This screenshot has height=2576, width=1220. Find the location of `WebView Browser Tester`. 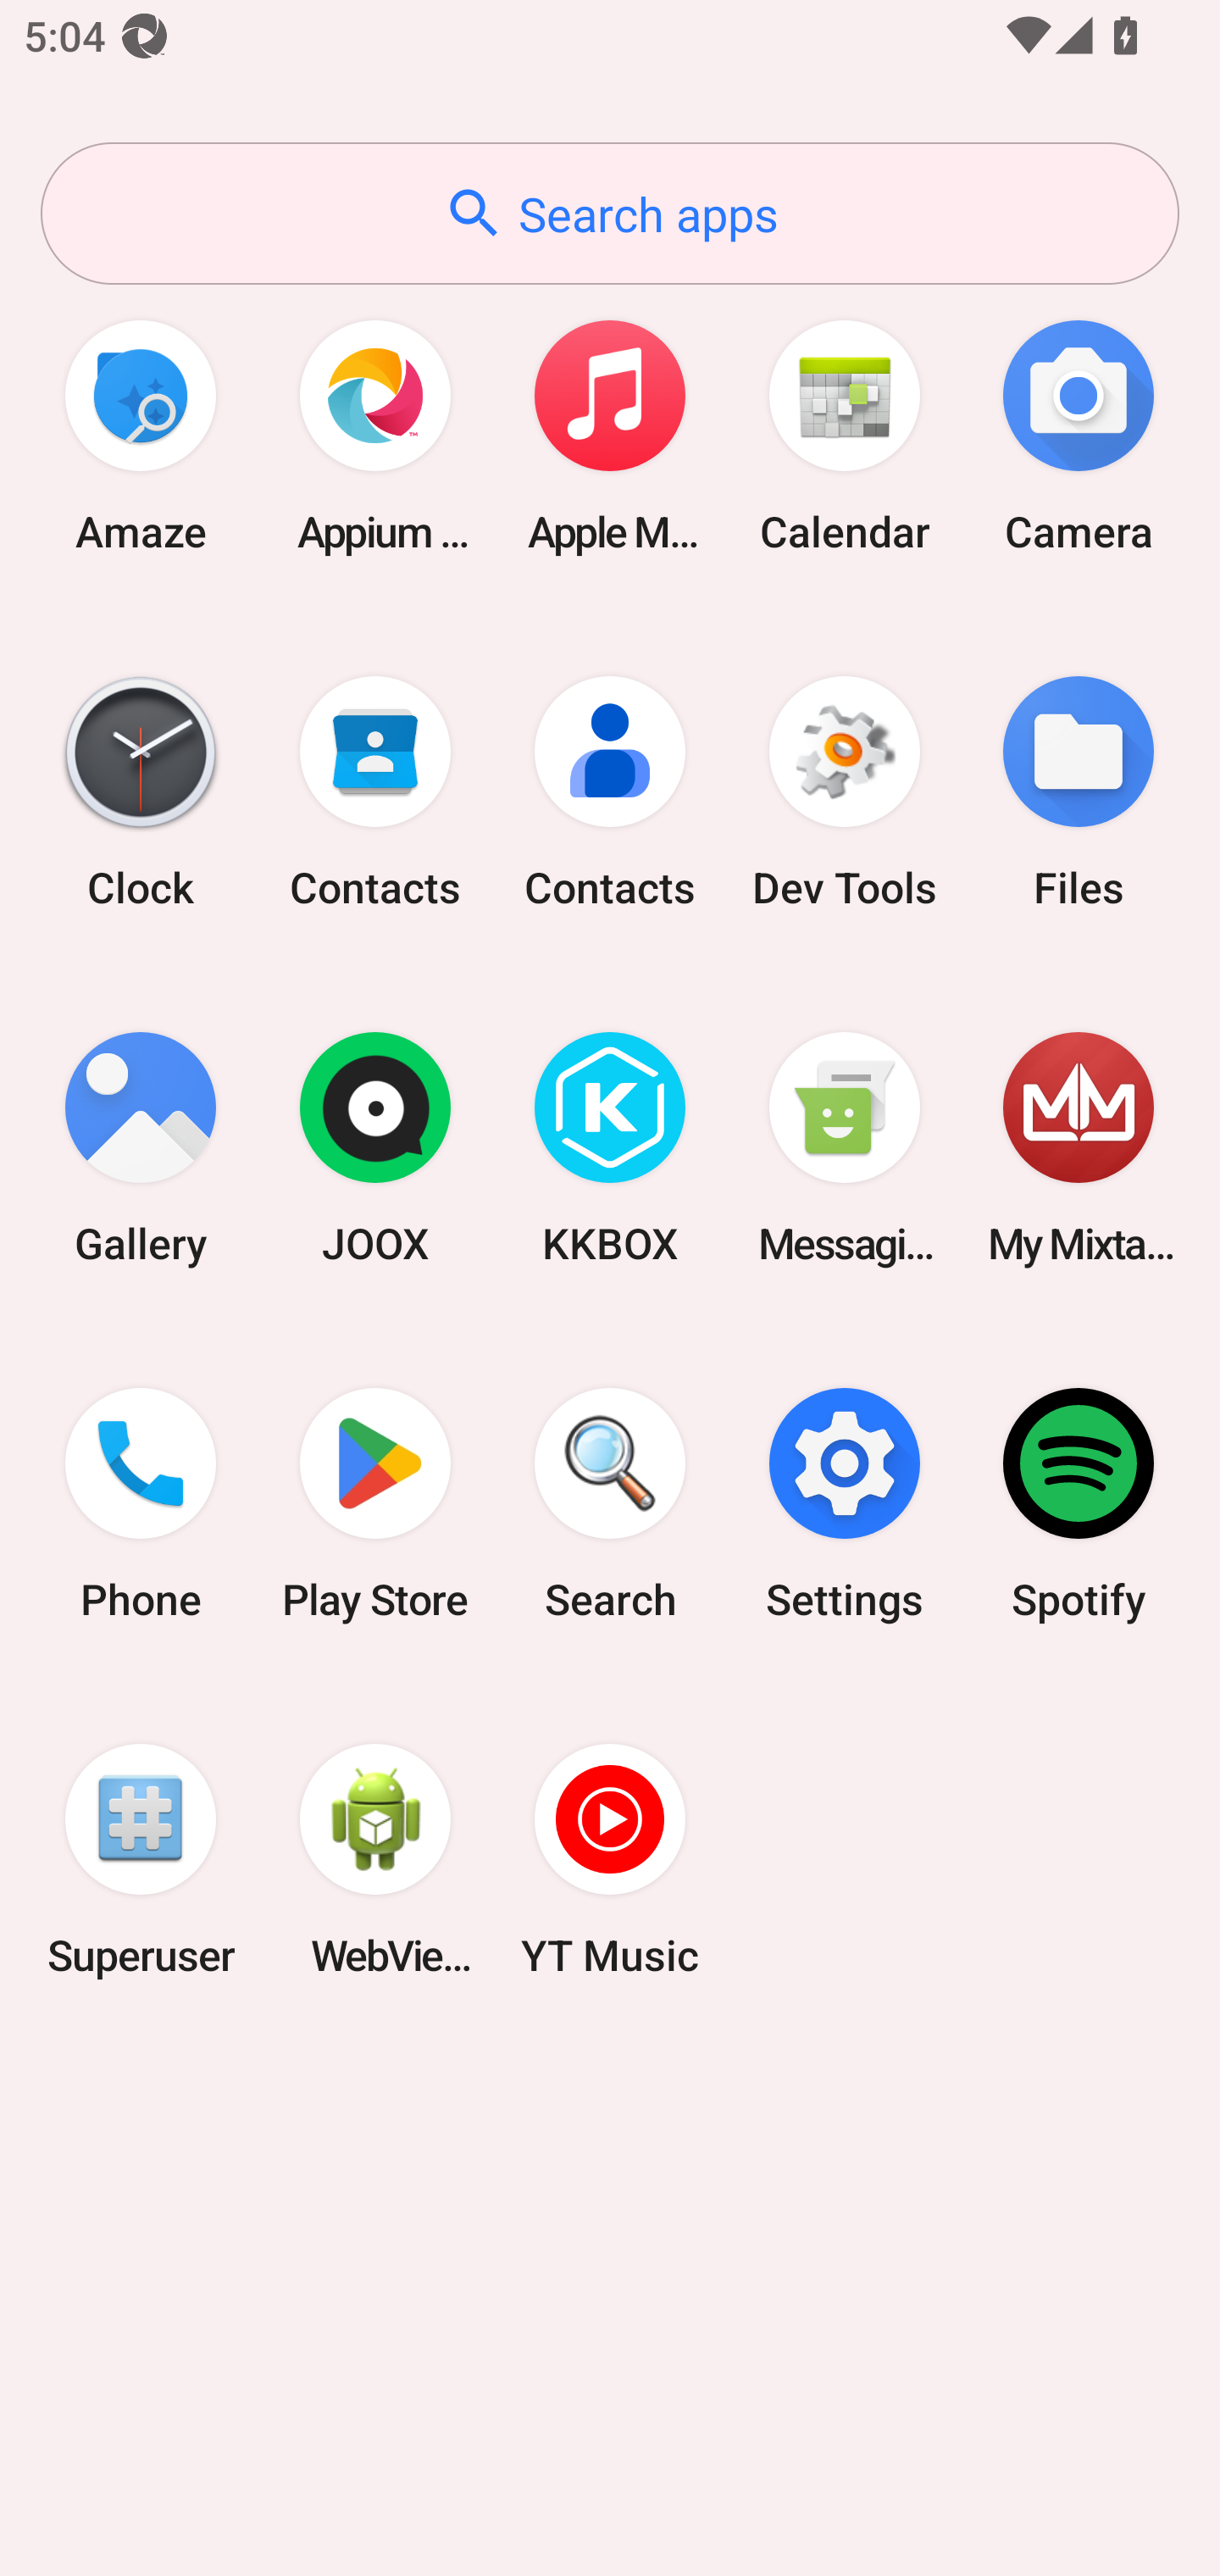

WebView Browser Tester is located at coordinates (375, 1859).